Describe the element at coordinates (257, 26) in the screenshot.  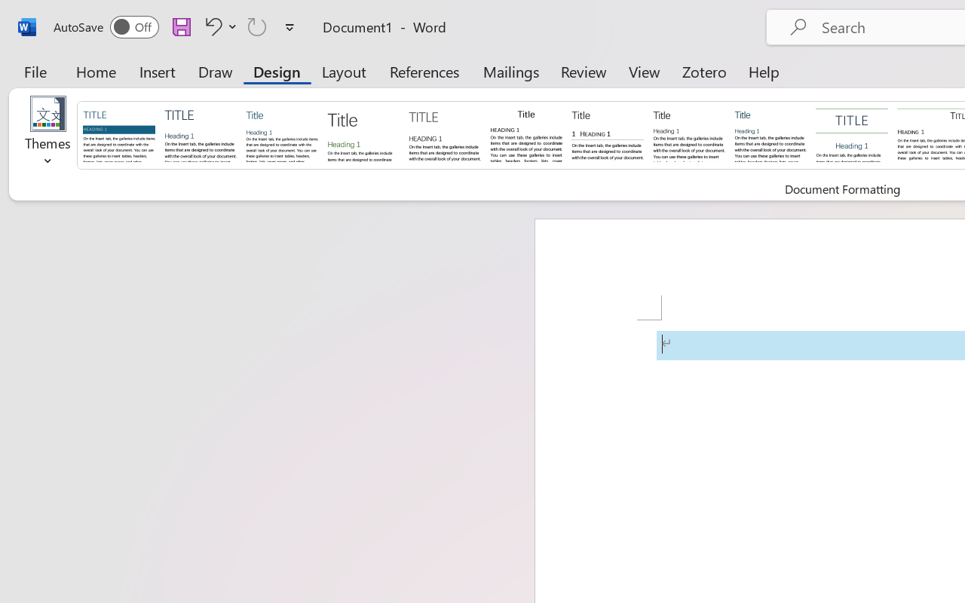
I see `Can't Repeat` at that location.